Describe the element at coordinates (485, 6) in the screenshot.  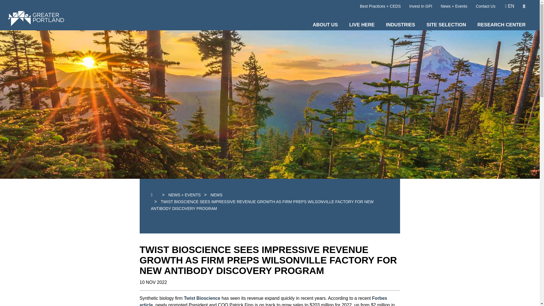
I see `Contact Us` at that location.